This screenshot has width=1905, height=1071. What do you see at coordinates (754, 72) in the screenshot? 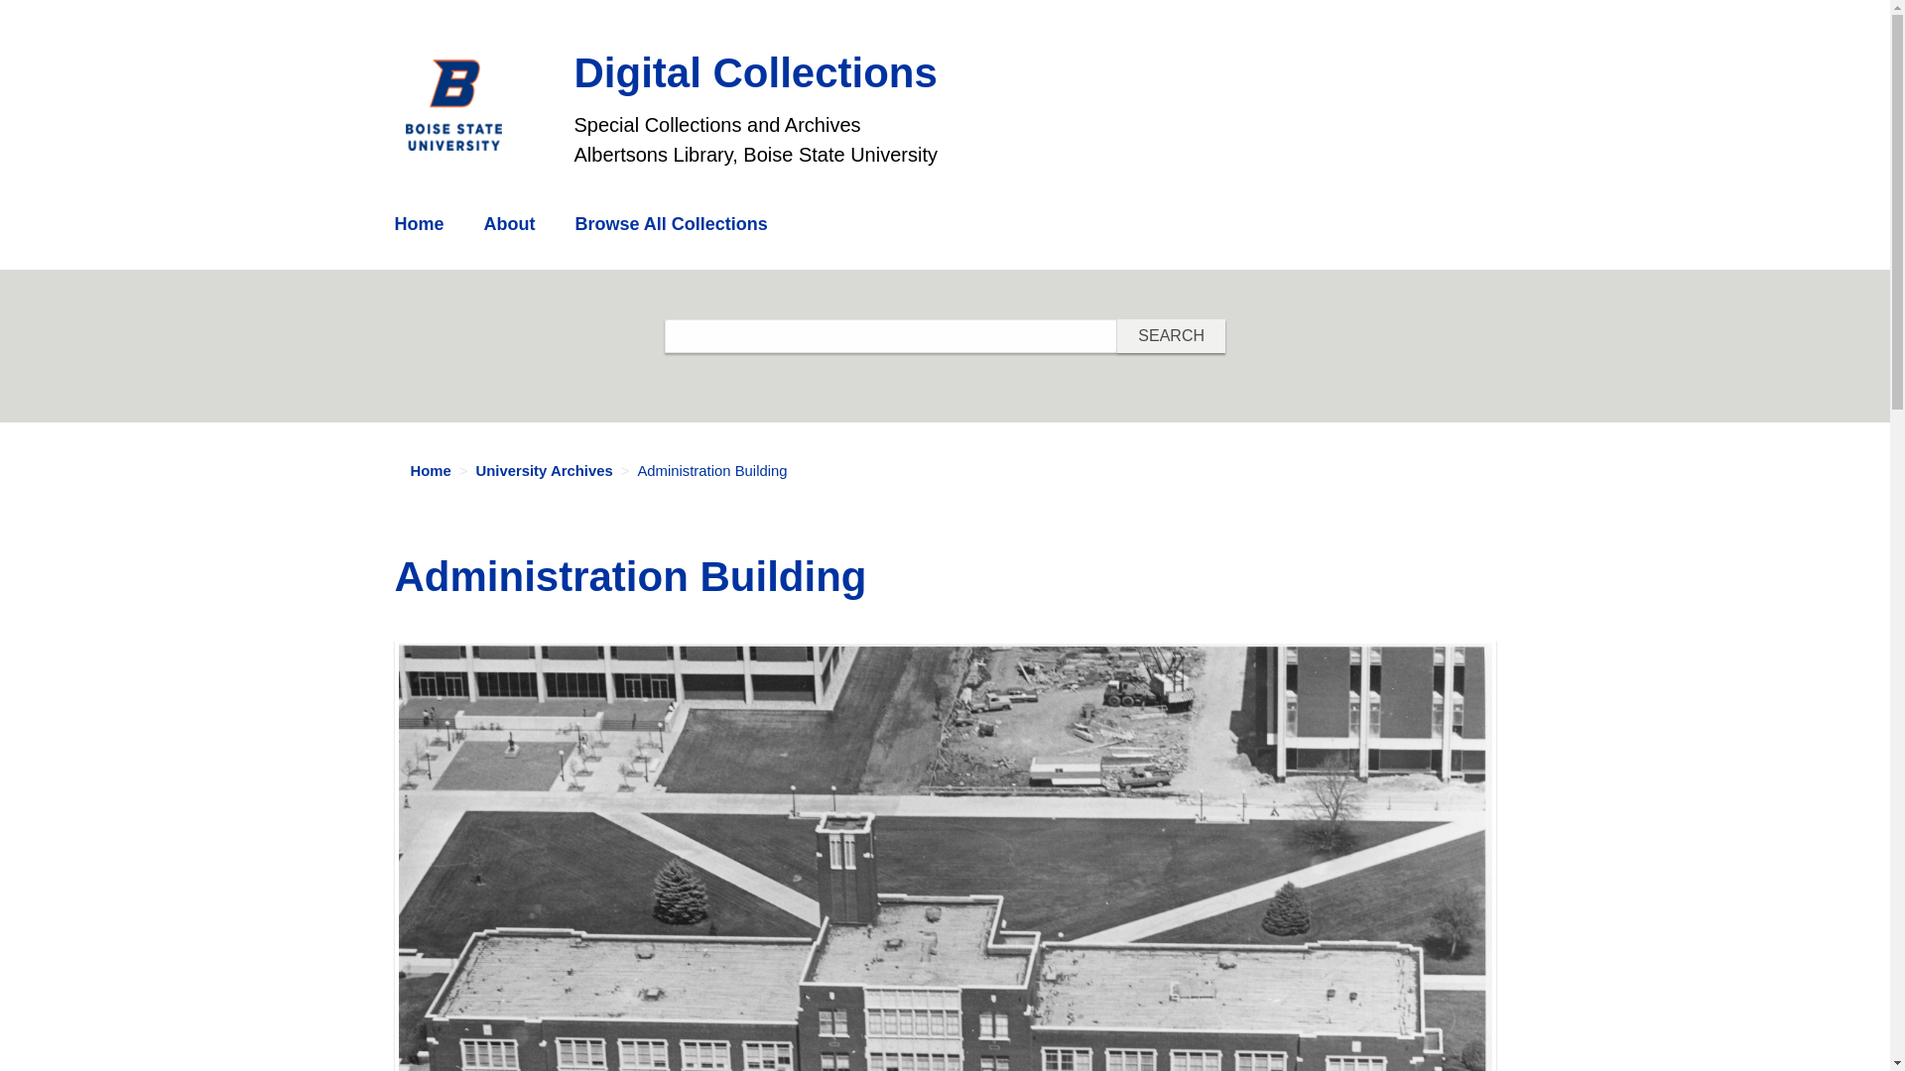
I see `Digital Collections` at bounding box center [754, 72].